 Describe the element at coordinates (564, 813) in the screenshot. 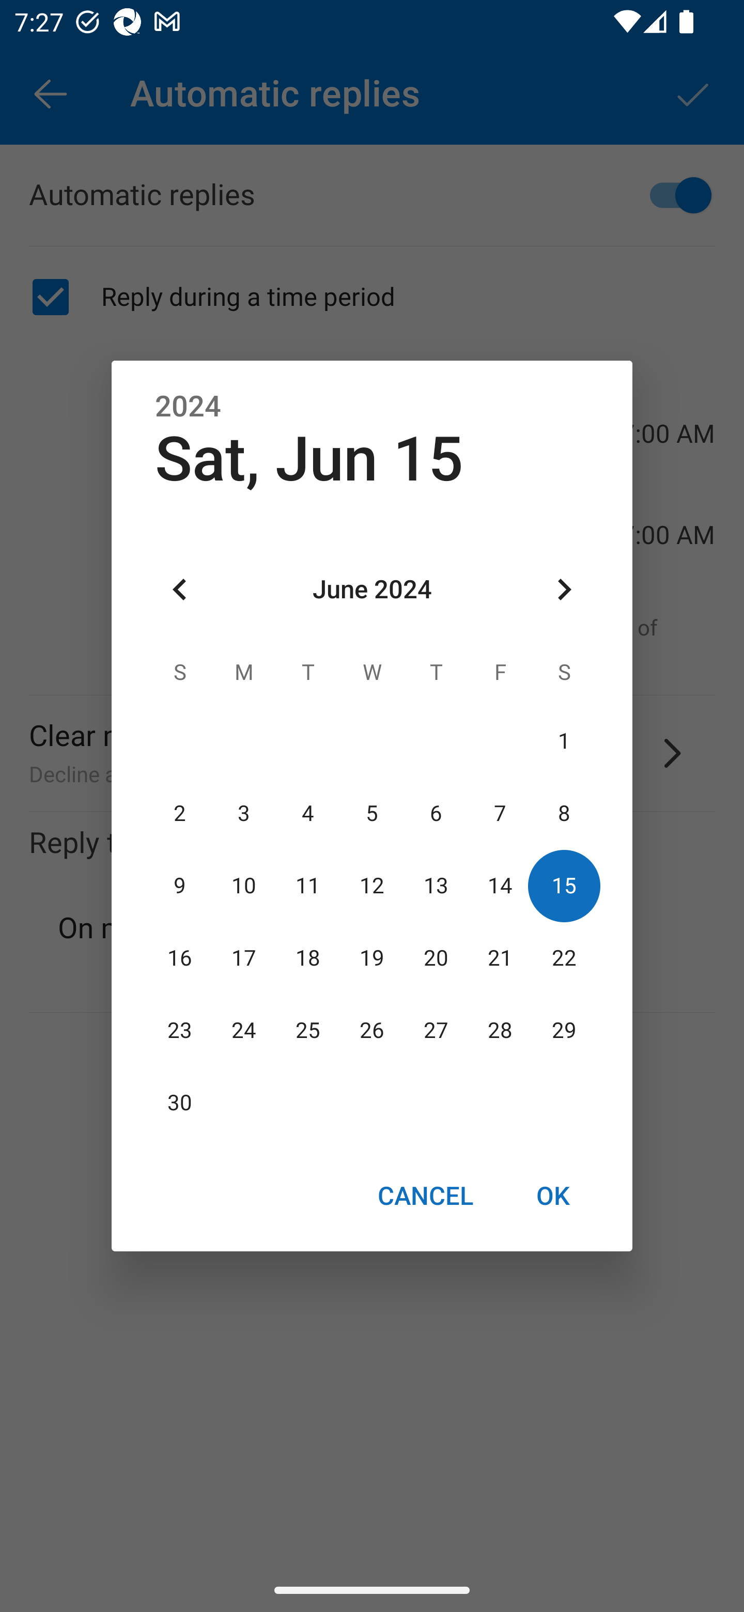

I see `8 08 June 2024` at that location.